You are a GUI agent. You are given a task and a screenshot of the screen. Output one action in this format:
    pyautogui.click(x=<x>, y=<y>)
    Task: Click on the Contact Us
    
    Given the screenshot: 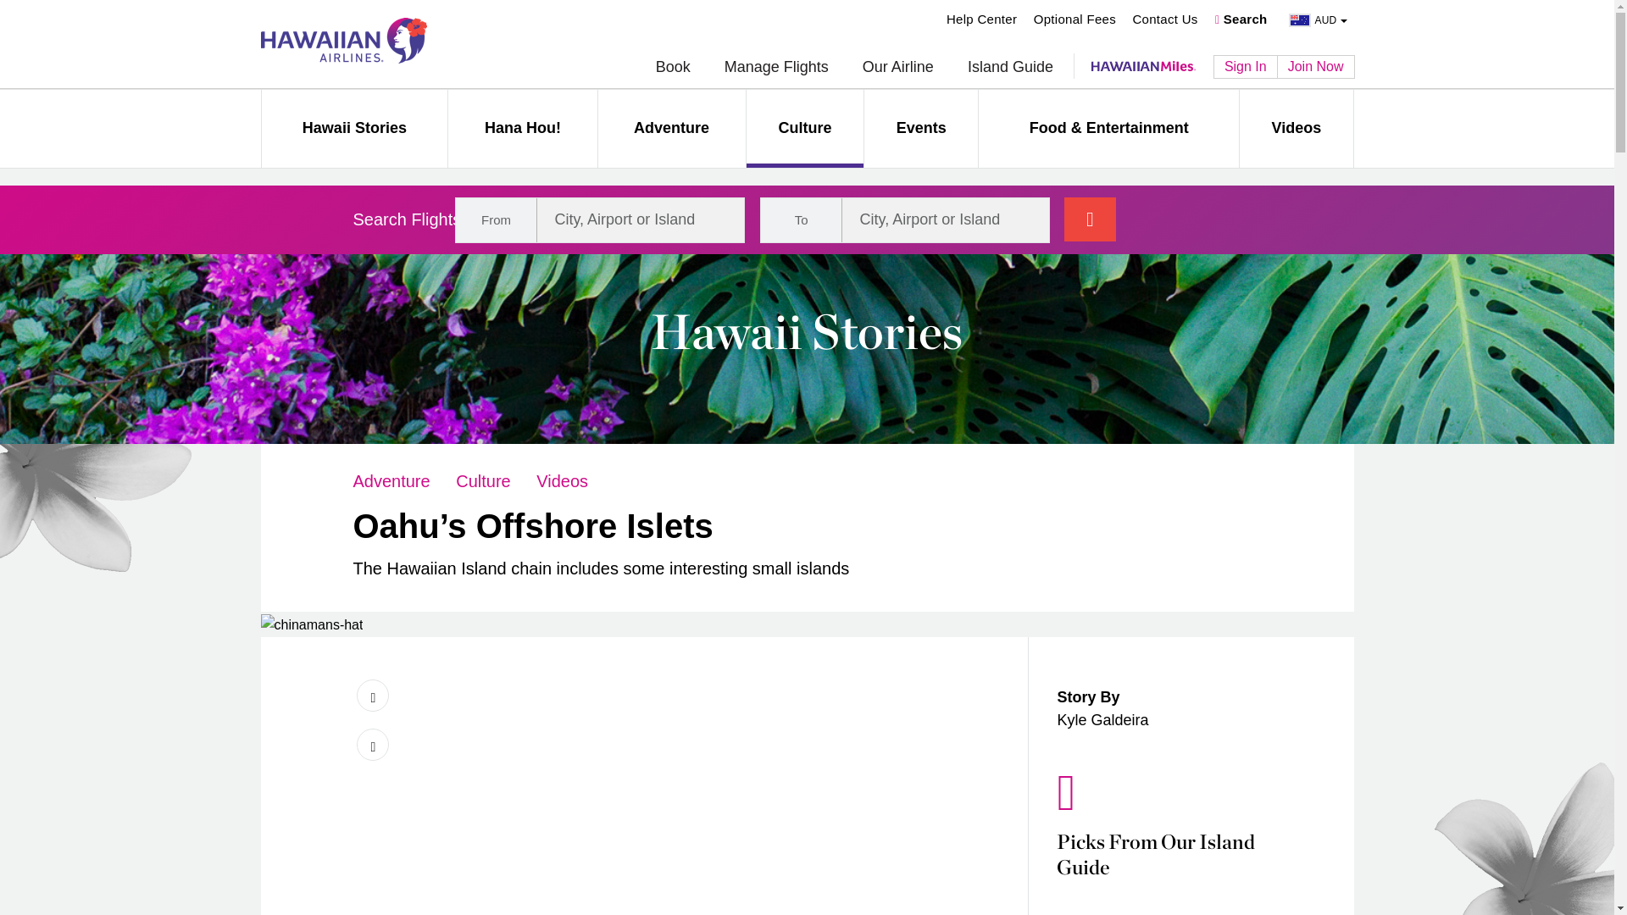 What is the action you would take?
    pyautogui.click(x=1164, y=19)
    